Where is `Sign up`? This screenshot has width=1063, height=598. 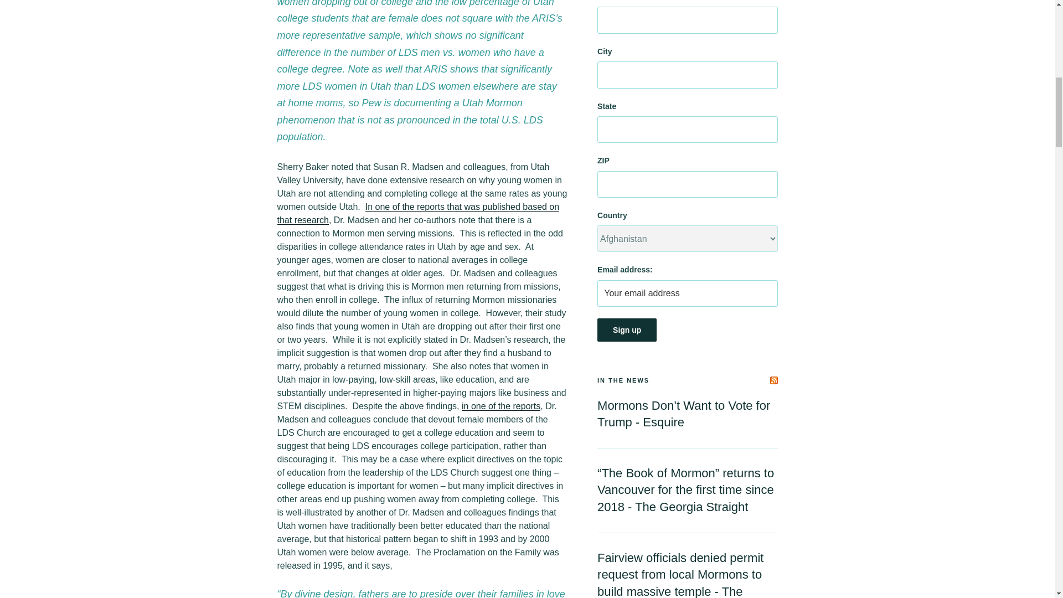 Sign up is located at coordinates (627, 329).